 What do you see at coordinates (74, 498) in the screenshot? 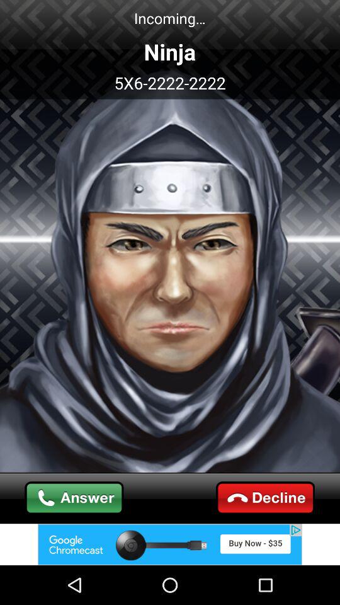
I see `answer phone call` at bounding box center [74, 498].